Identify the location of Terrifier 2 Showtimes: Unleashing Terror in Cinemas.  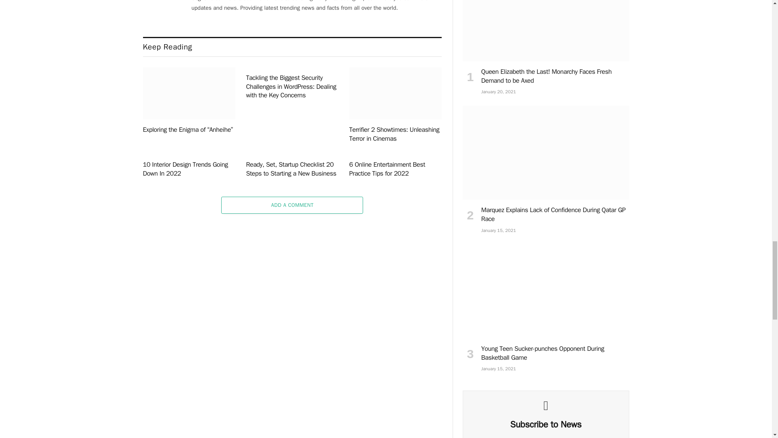
(395, 93).